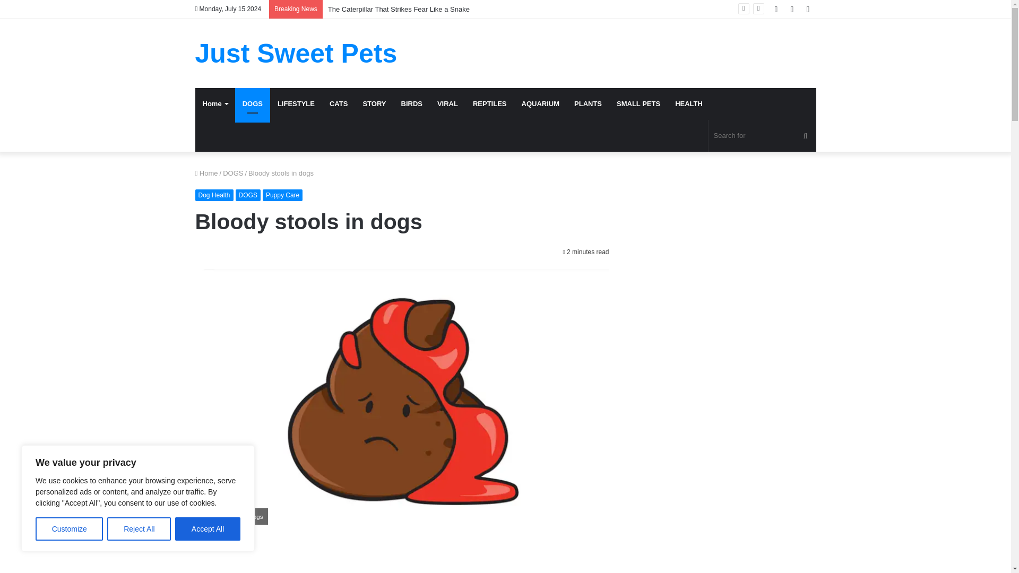 This screenshot has width=1019, height=573. I want to click on Home, so click(215, 104).